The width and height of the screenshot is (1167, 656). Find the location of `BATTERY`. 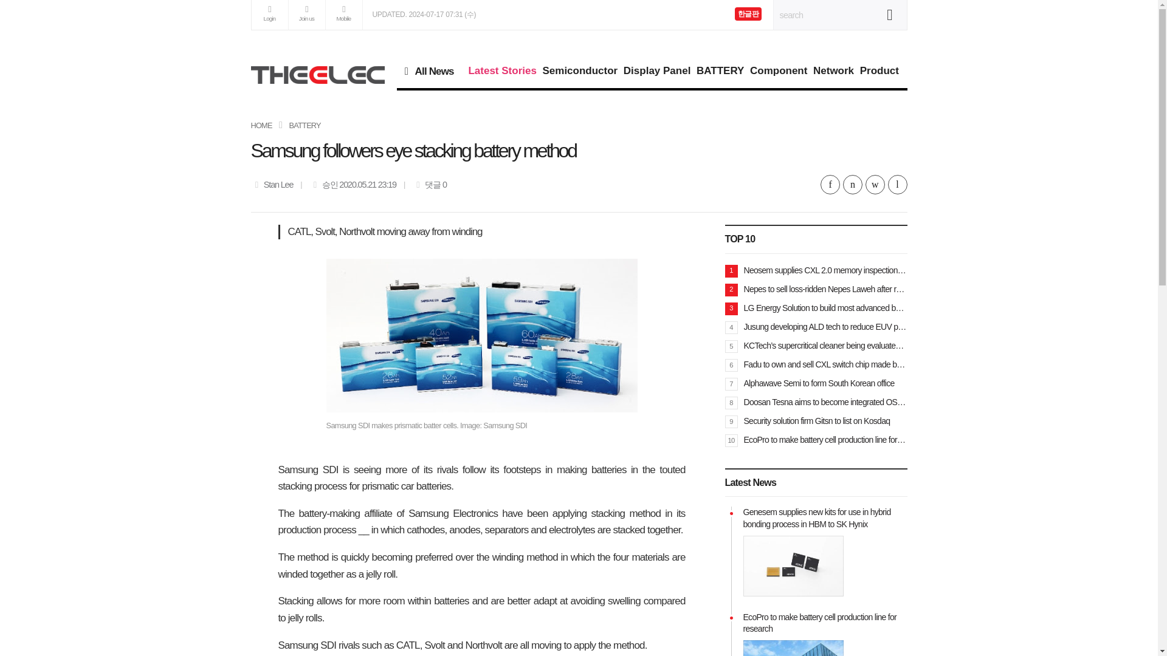

BATTERY is located at coordinates (305, 125).